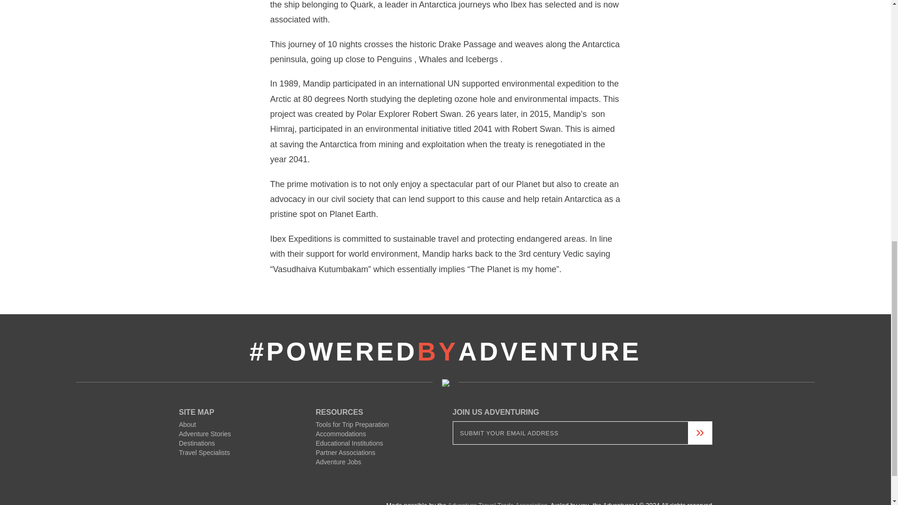 This screenshot has width=898, height=505. Describe the element at coordinates (345, 453) in the screenshot. I see `Partner Associations` at that location.